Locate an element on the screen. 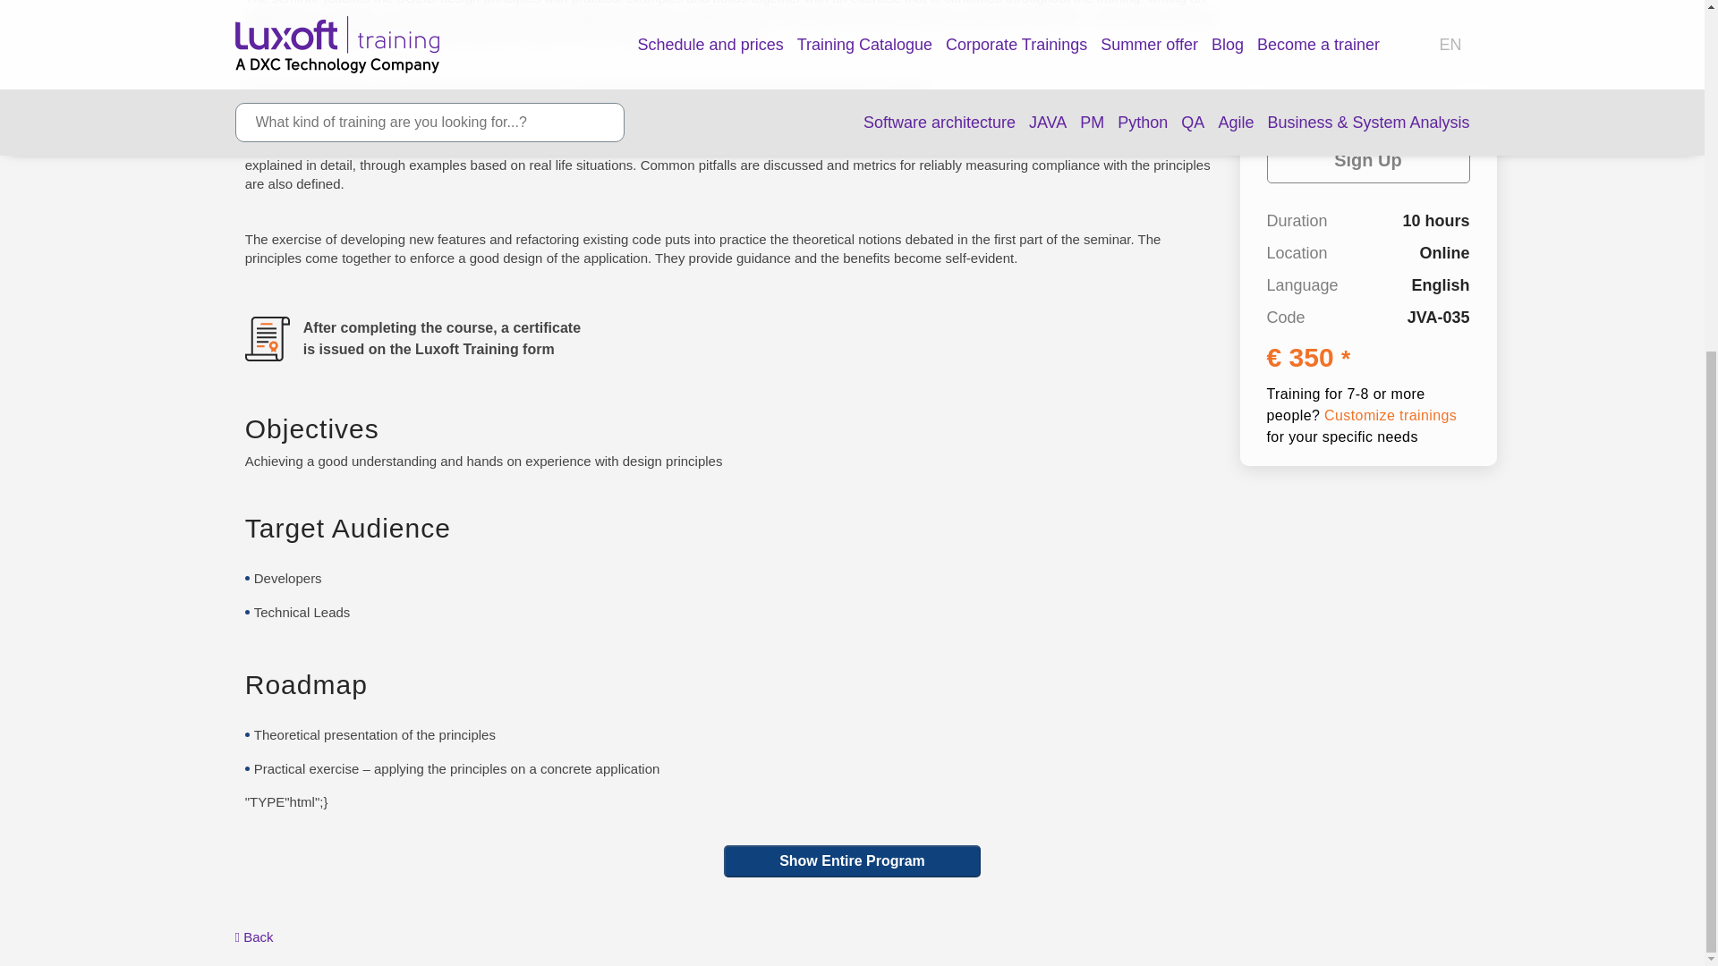 This screenshot has width=1718, height=966. Sign Up is located at coordinates (1369, 9).